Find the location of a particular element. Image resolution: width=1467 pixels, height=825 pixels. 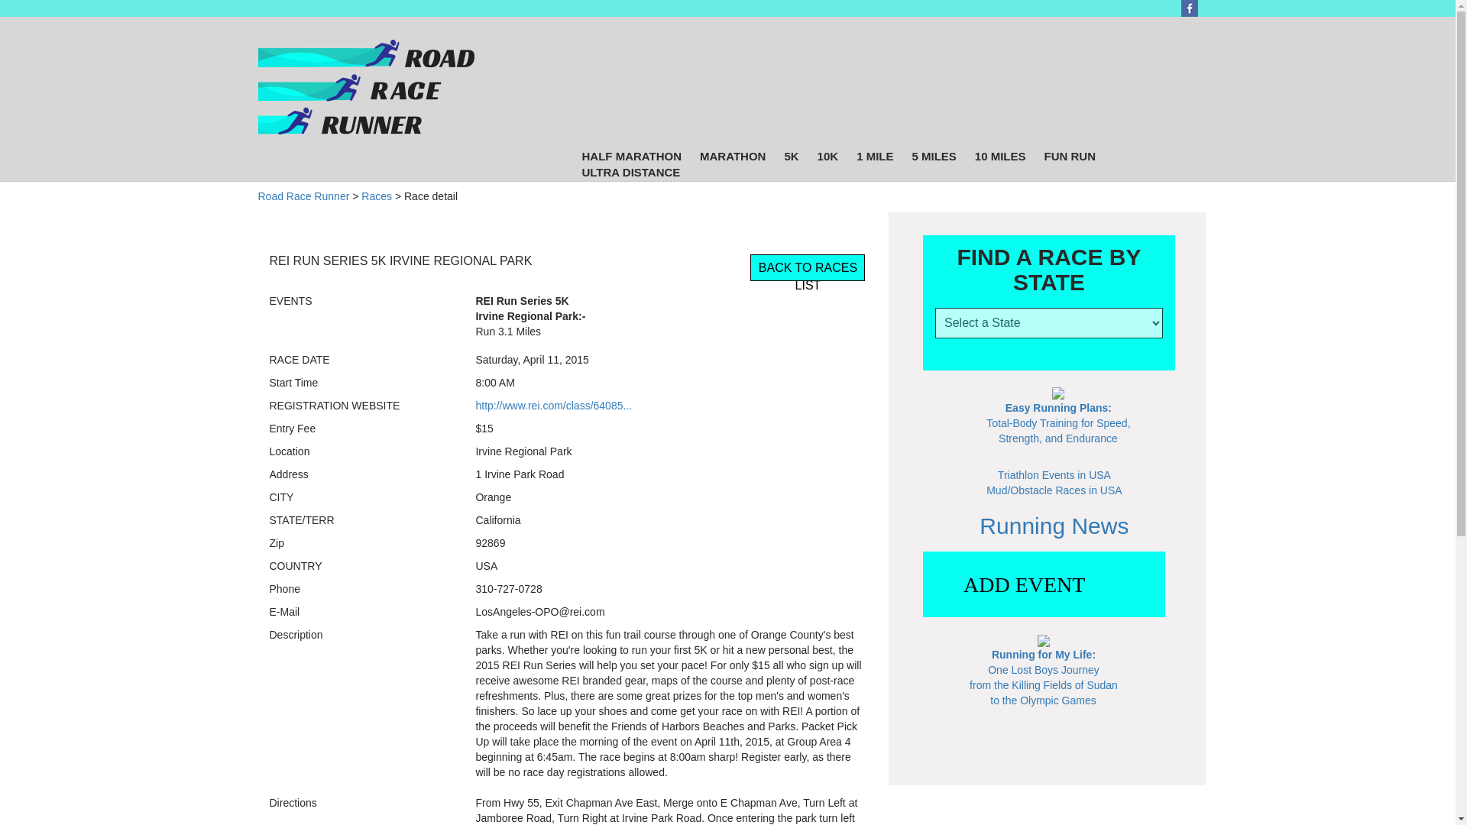

Road Race Runner is located at coordinates (304, 196).